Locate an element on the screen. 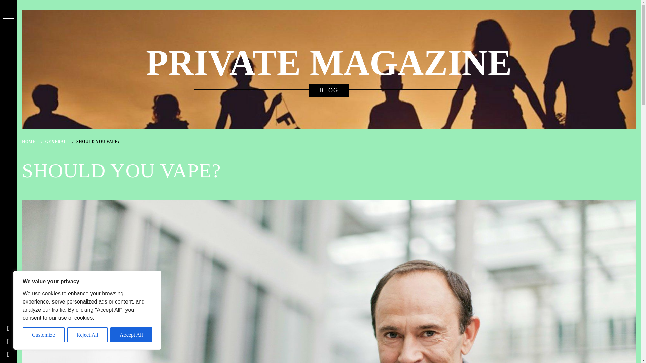 The width and height of the screenshot is (646, 363). Customize is located at coordinates (44, 335).